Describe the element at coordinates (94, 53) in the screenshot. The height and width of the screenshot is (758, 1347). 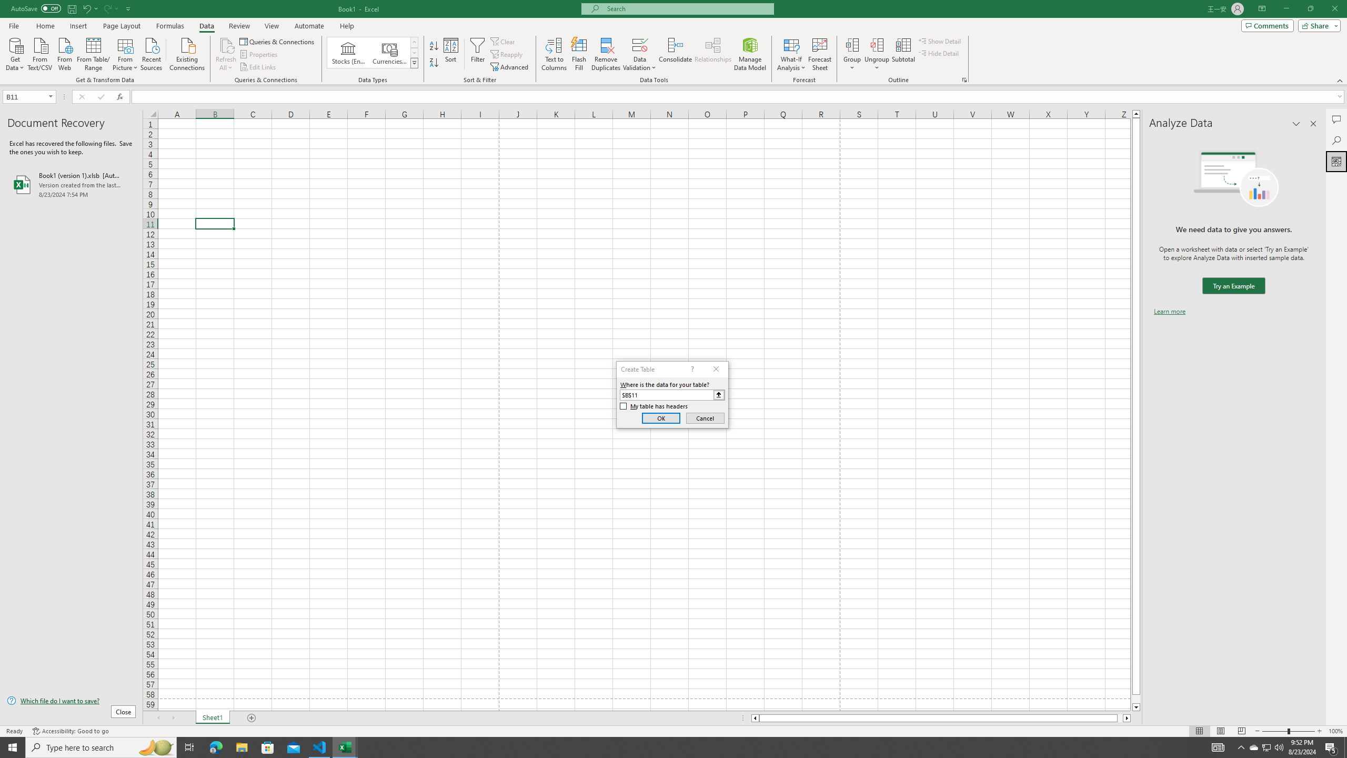
I see `From Table/Range` at that location.